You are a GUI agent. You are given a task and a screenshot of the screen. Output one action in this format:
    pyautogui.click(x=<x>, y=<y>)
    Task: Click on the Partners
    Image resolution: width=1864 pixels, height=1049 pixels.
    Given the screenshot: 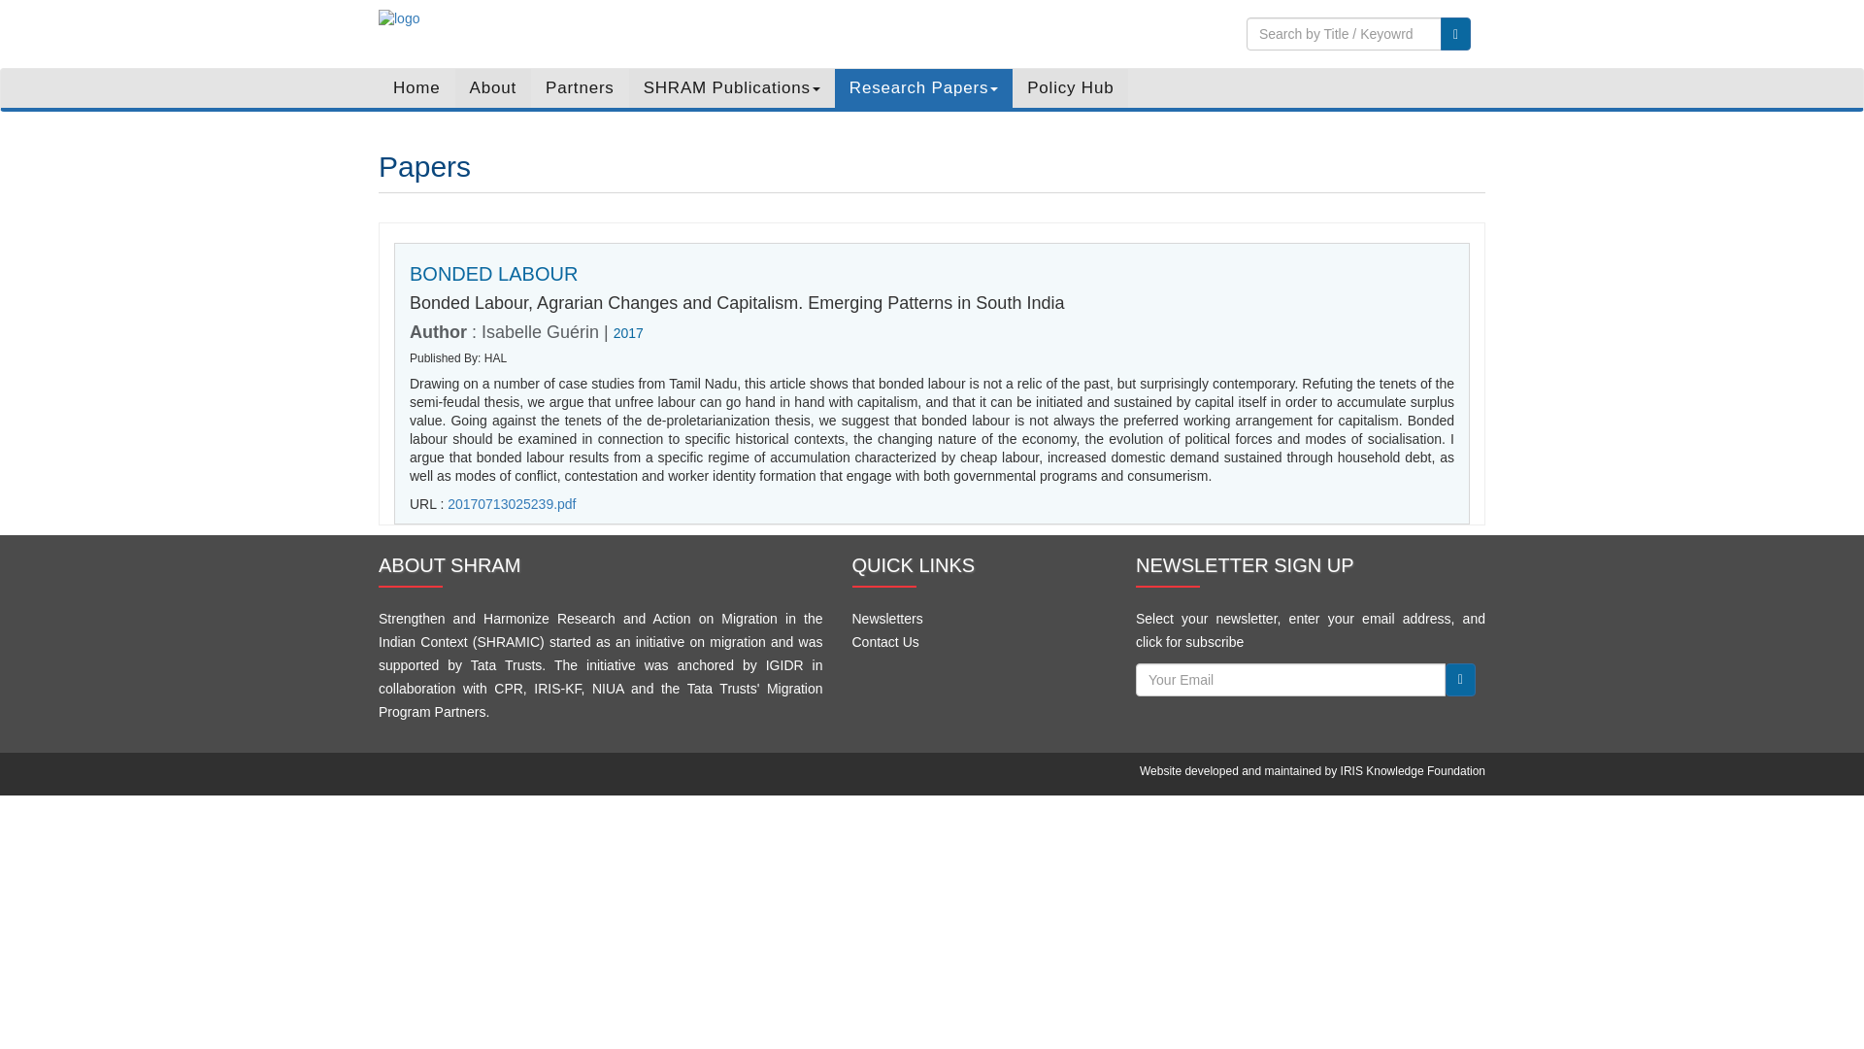 What is the action you would take?
    pyautogui.click(x=581, y=88)
    